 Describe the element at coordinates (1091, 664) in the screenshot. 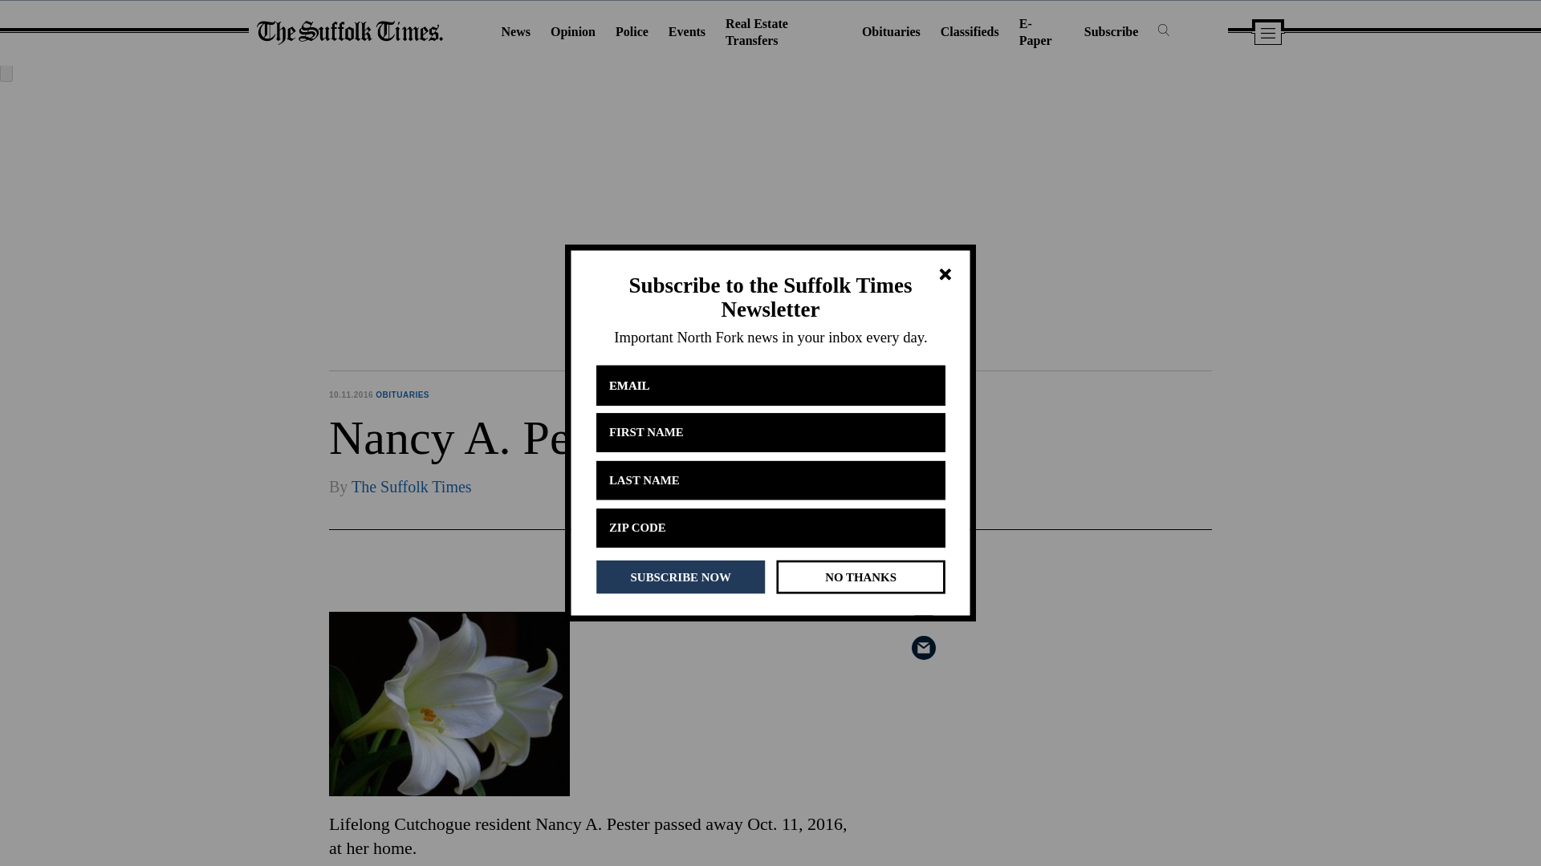

I see `3rd party ad content` at that location.